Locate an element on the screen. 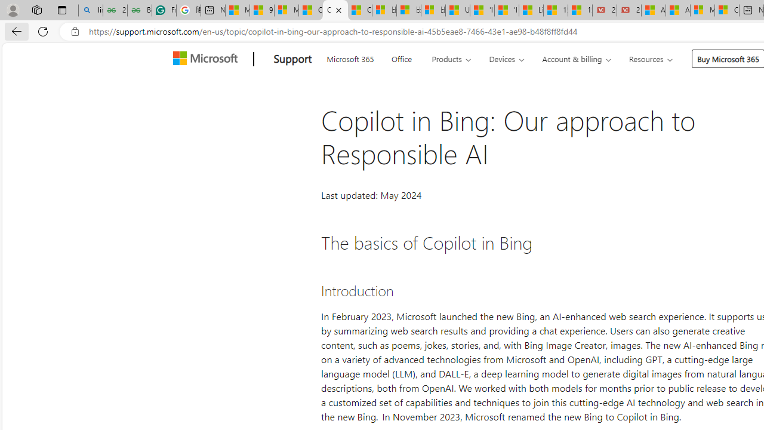 The width and height of the screenshot is (764, 430). Refresh is located at coordinates (43, 31).